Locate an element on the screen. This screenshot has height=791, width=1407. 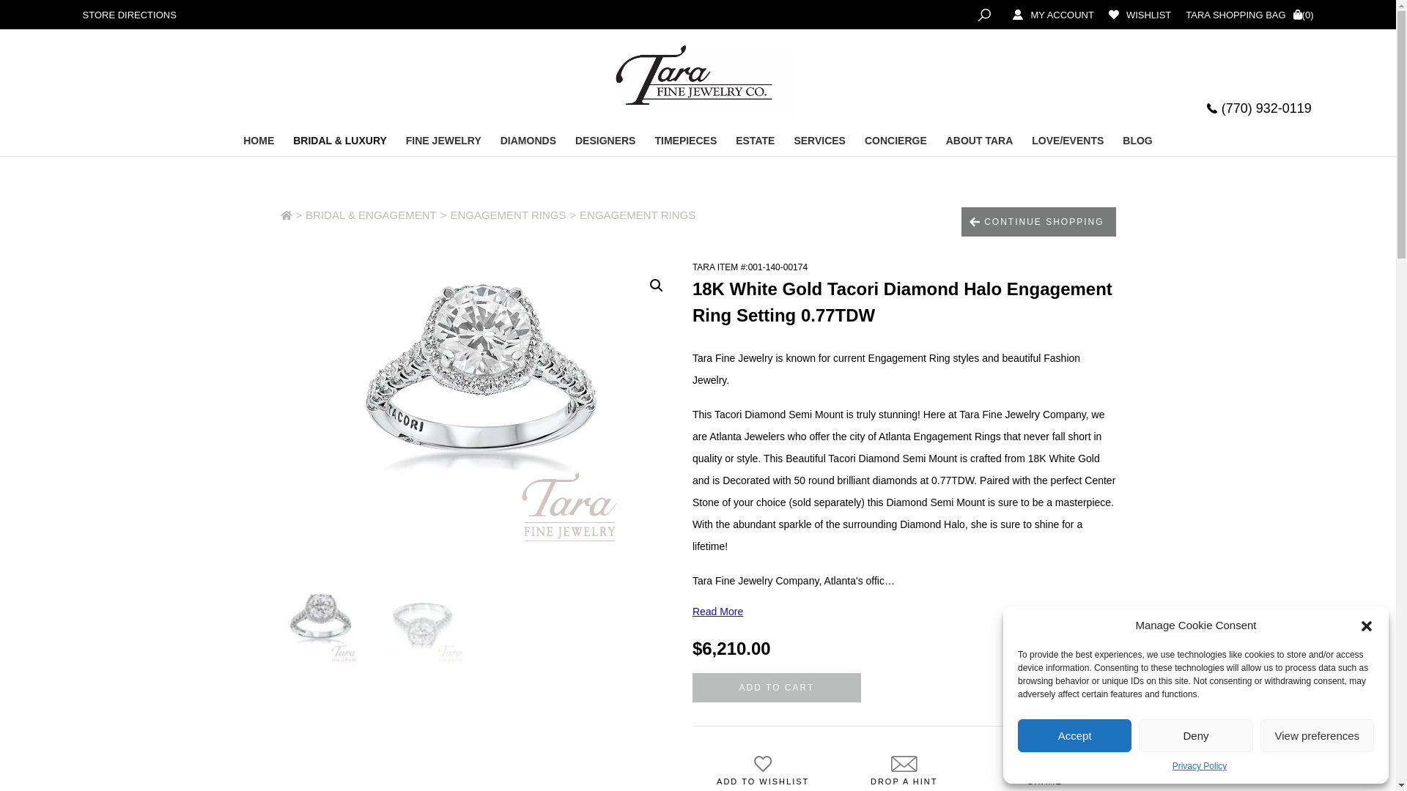
WISHLIST is located at coordinates (1132, 15).